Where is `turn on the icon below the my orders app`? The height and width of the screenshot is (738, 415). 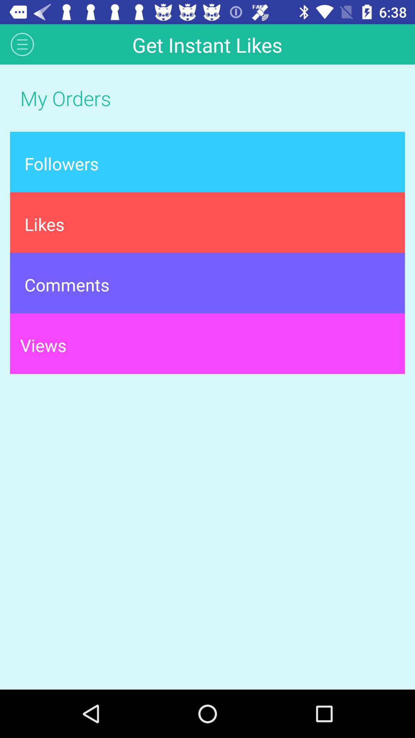 turn on the icon below the my orders app is located at coordinates (207, 162).